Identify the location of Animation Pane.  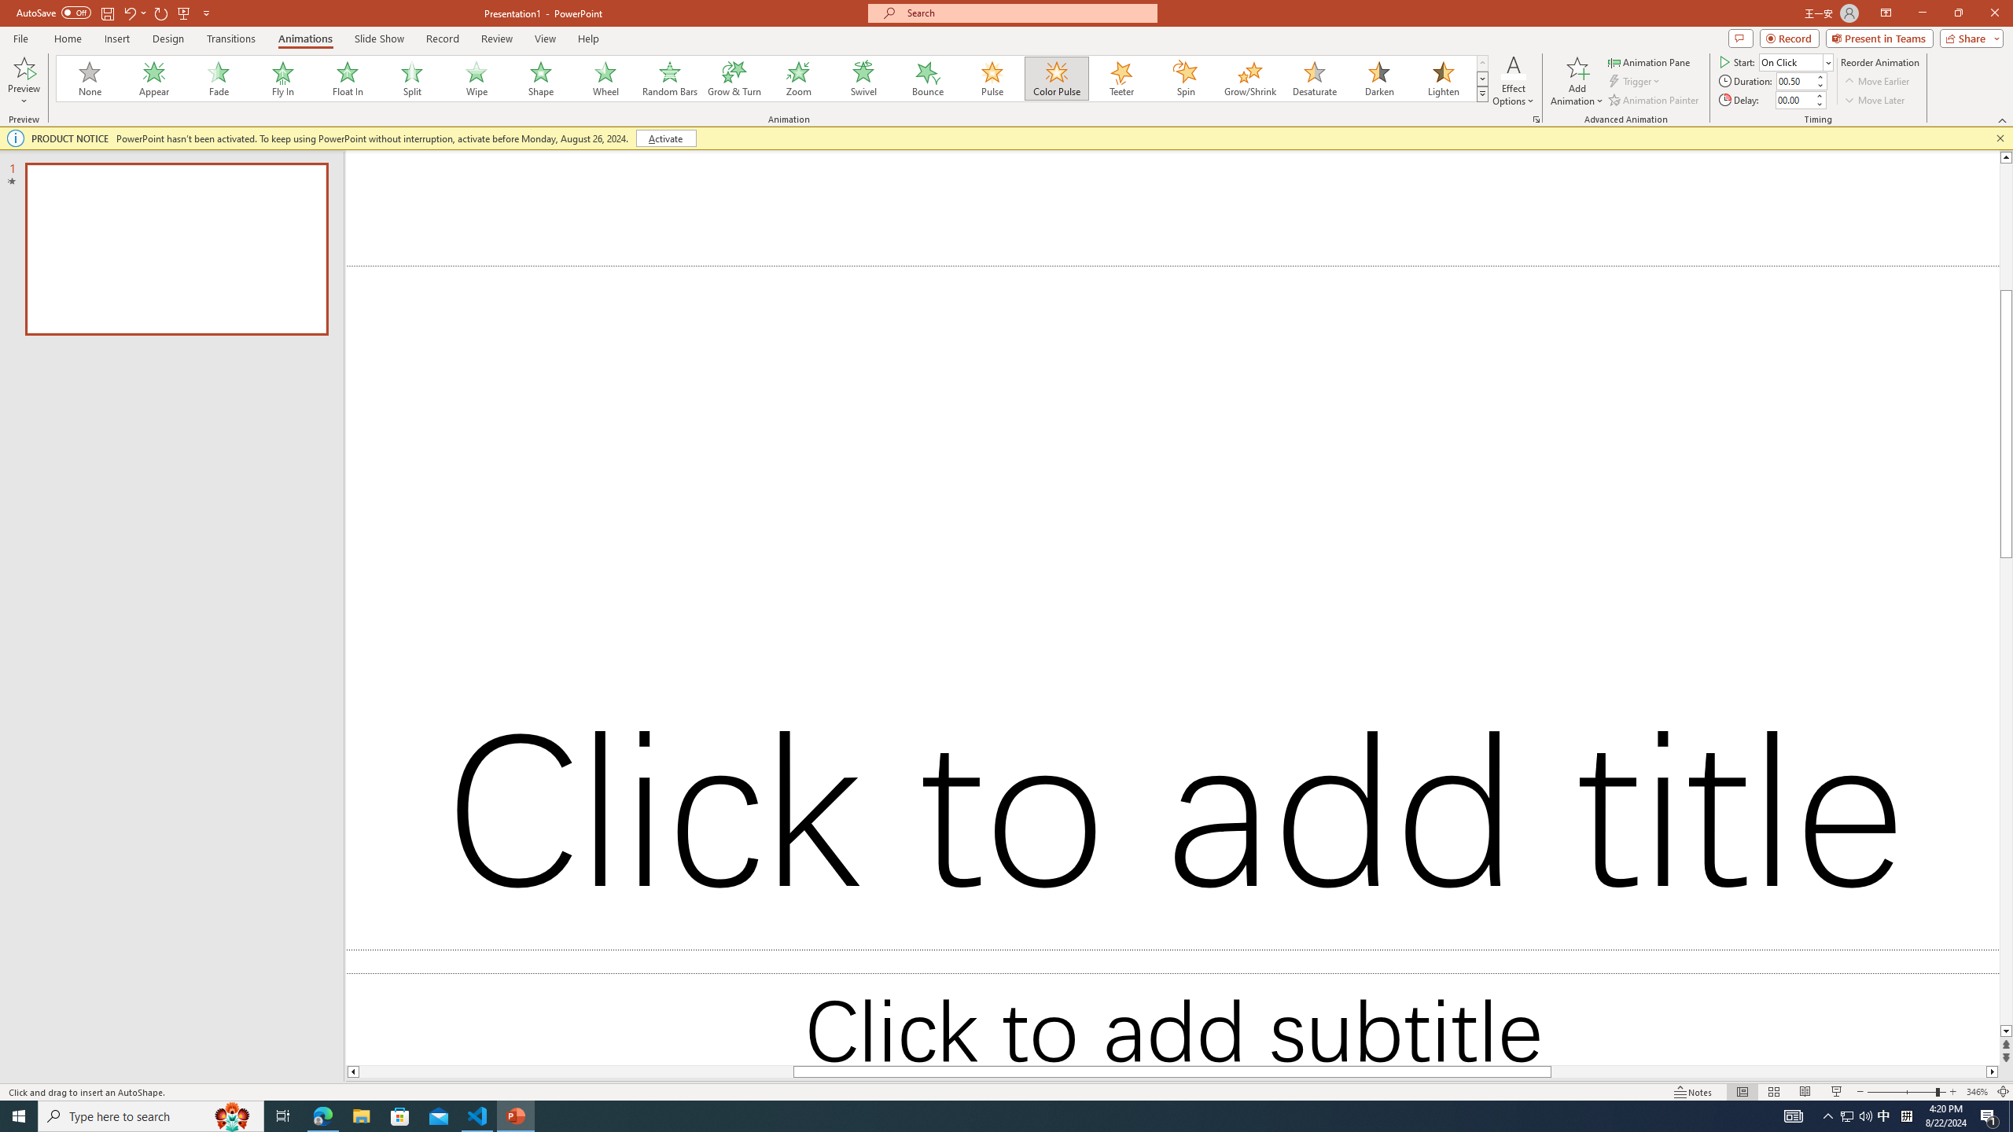
(1650, 61).